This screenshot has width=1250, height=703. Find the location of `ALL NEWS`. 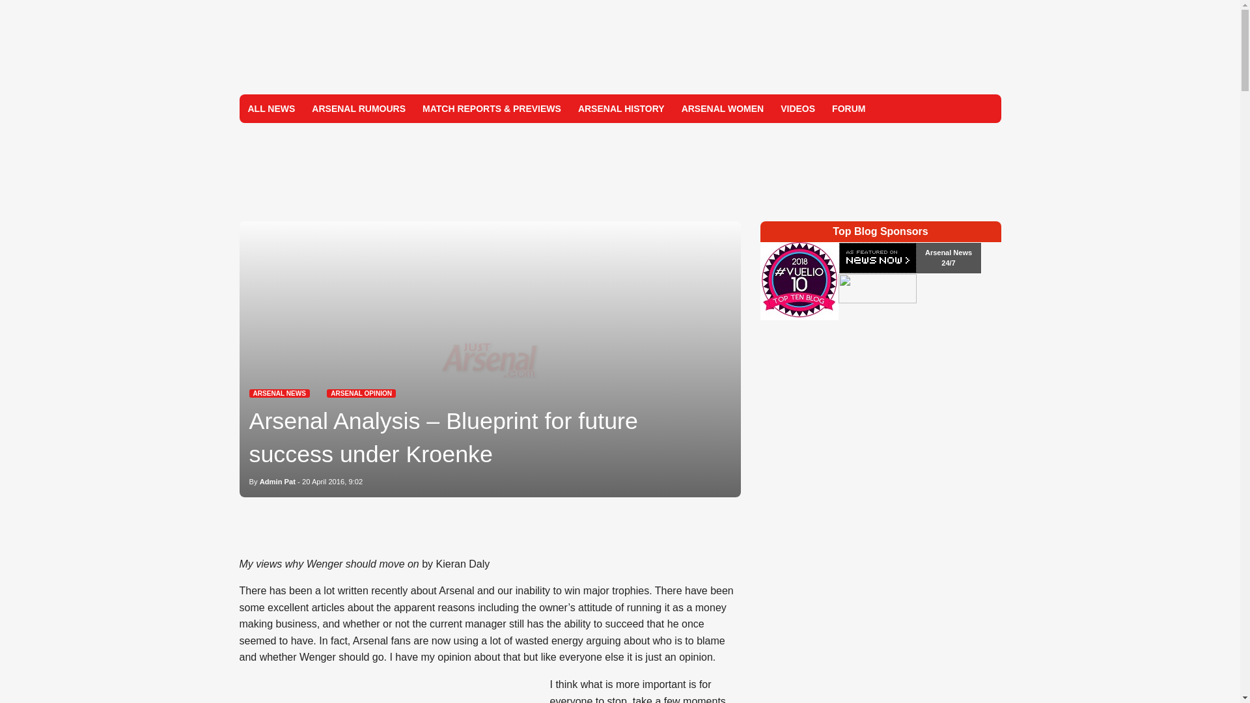

ALL NEWS is located at coordinates (271, 108).